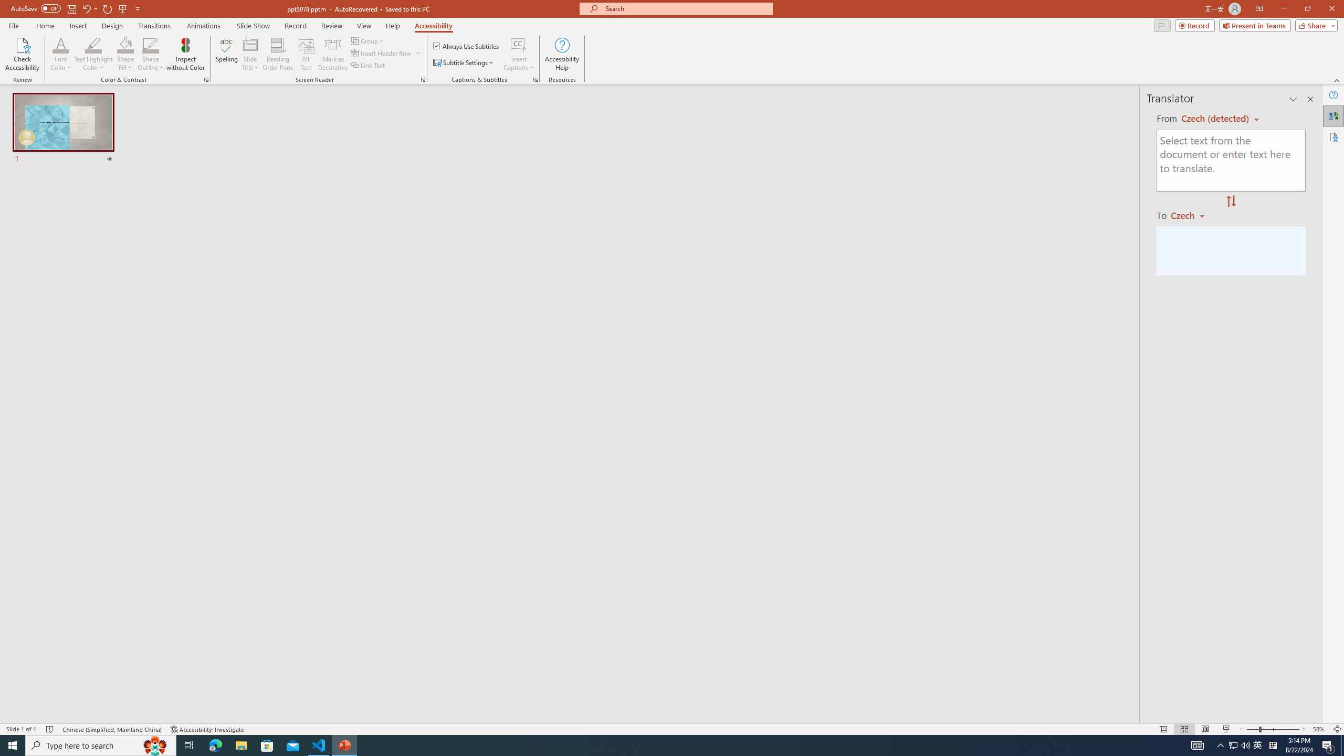 This screenshot has height=756, width=1344. I want to click on Insert Header Row, so click(382, 52).